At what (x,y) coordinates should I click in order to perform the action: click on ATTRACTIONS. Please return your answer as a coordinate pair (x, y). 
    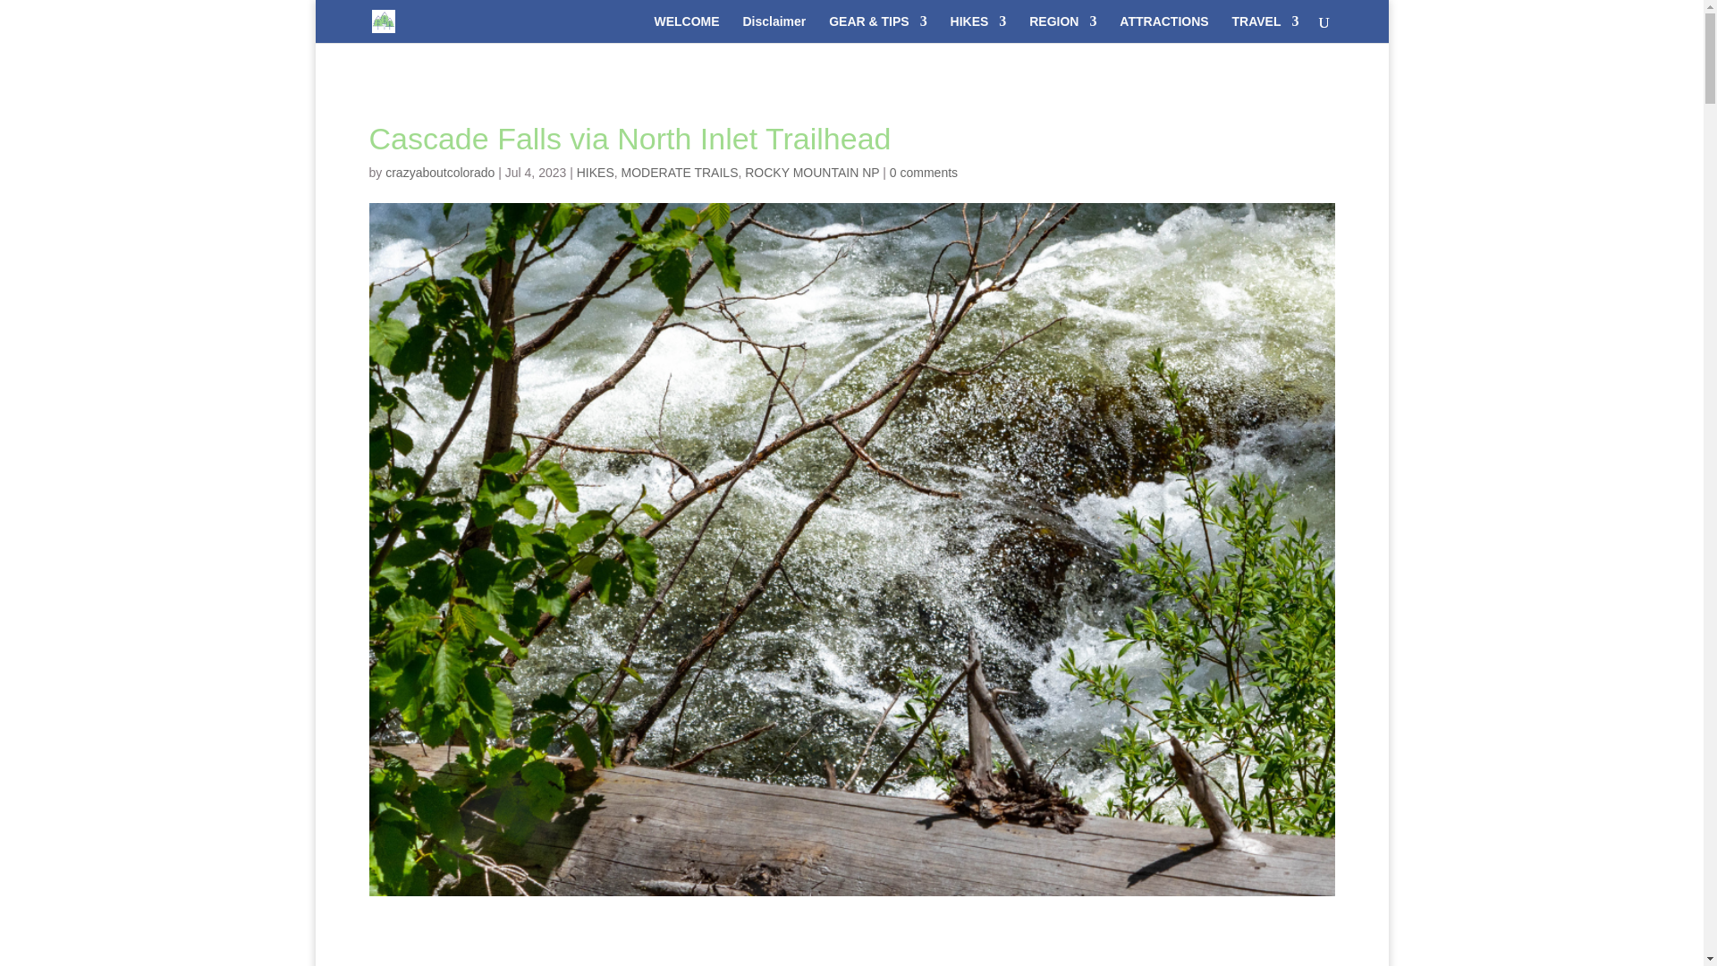
    Looking at the image, I should click on (1163, 29).